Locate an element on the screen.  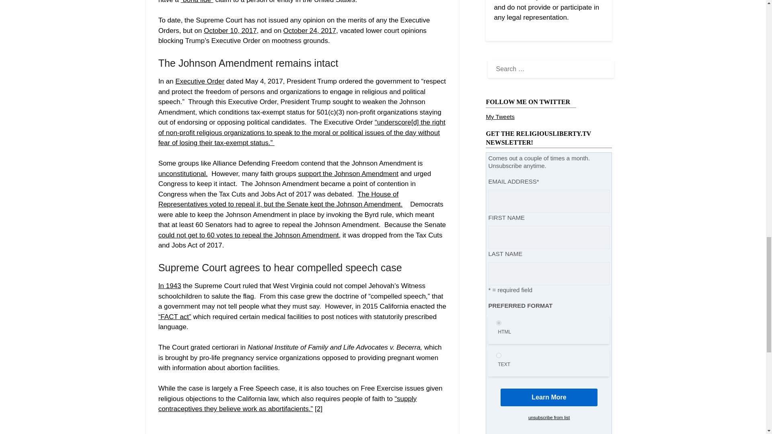
text is located at coordinates (499, 355).